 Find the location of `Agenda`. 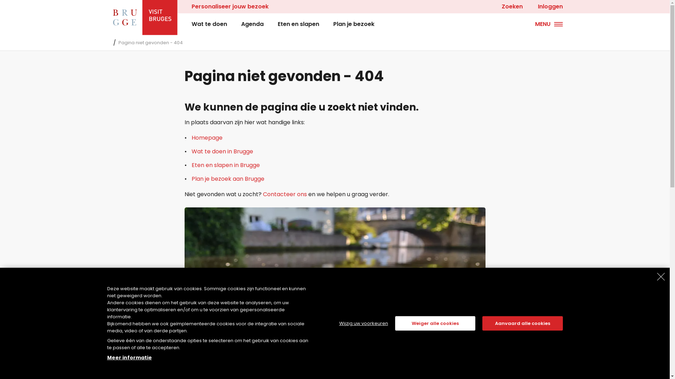

Agenda is located at coordinates (252, 24).